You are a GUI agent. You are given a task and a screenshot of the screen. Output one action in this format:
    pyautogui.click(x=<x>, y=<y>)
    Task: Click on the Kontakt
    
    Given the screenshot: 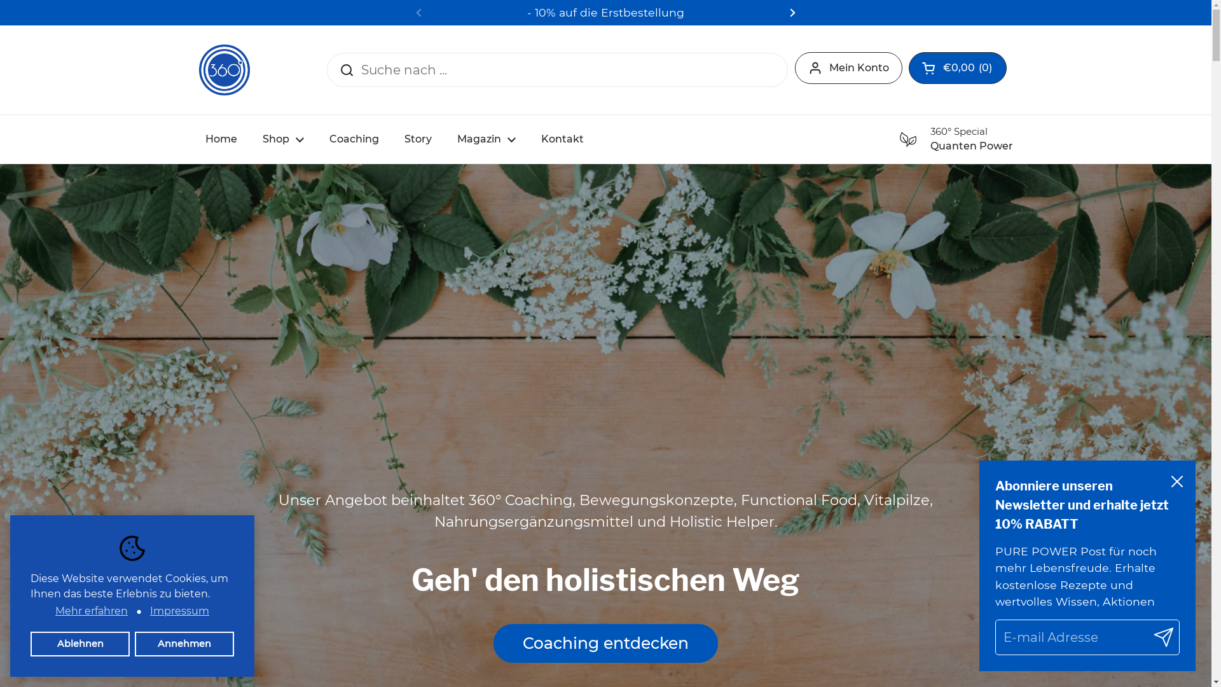 What is the action you would take?
    pyautogui.click(x=562, y=139)
    